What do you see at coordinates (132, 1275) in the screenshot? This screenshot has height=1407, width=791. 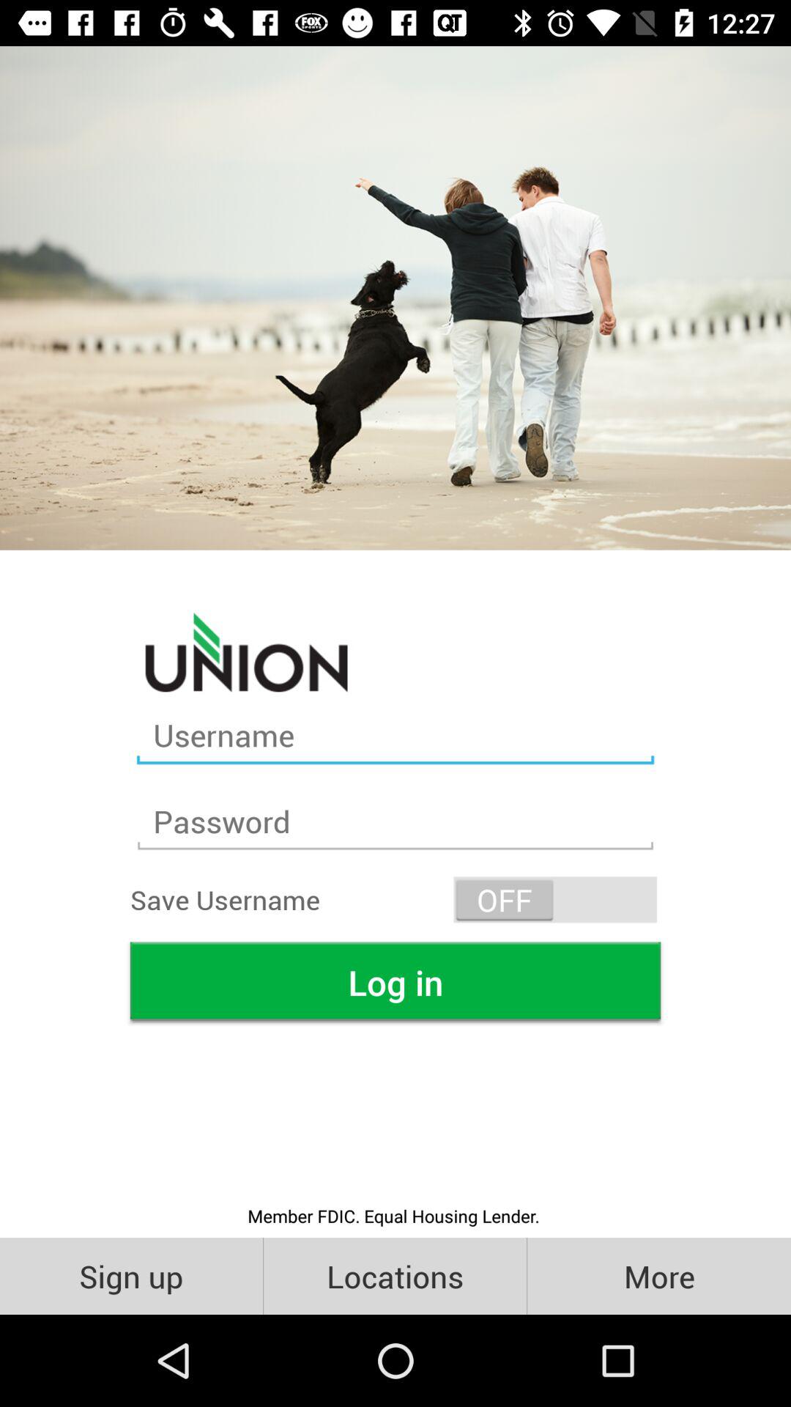 I see `select sign up item` at bounding box center [132, 1275].